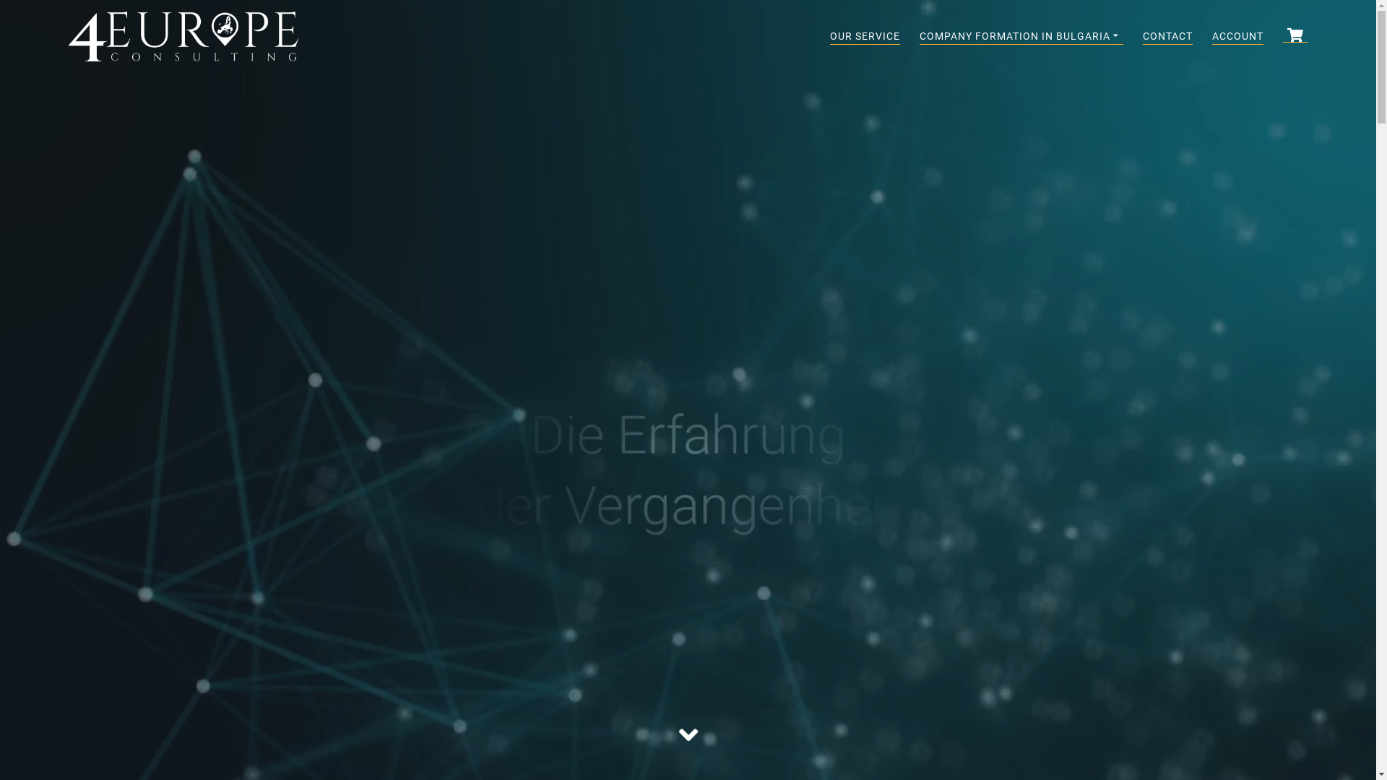 The width and height of the screenshot is (1387, 780). I want to click on OUR SERVICE, so click(865, 36).